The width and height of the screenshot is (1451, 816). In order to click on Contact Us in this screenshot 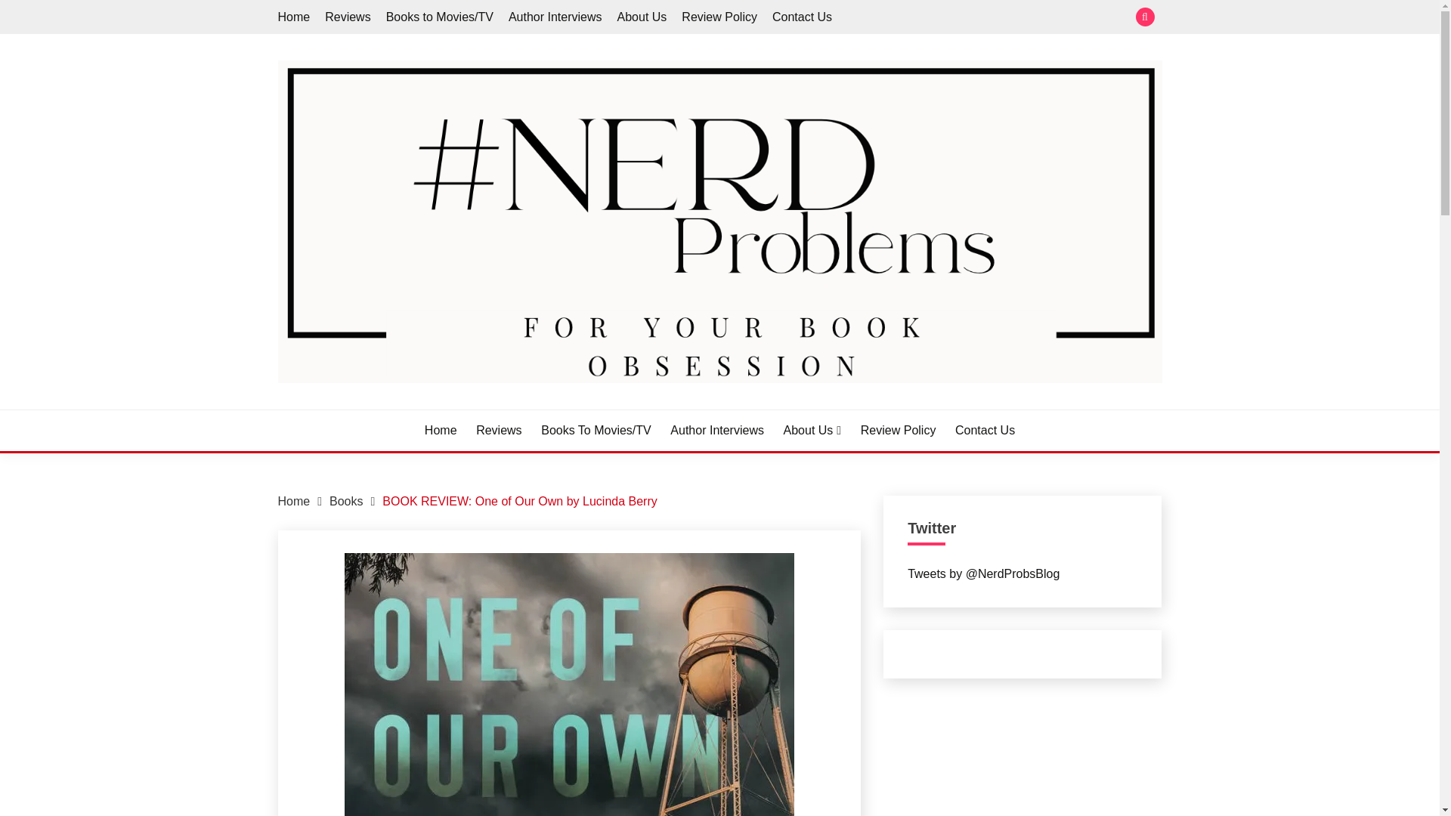, I will do `click(984, 431)`.